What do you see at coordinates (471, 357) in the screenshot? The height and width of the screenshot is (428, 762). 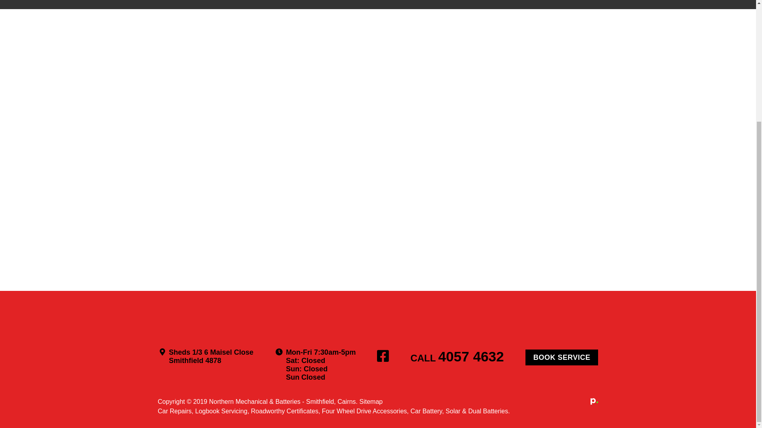 I see `4057 4632` at bounding box center [471, 357].